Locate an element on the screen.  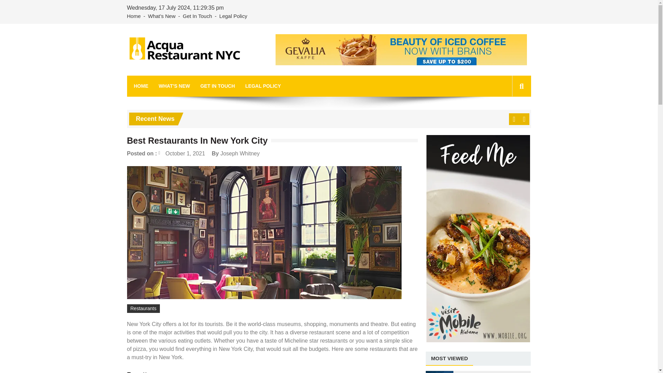
Acqua Restaurant NYC is located at coordinates (193, 71).